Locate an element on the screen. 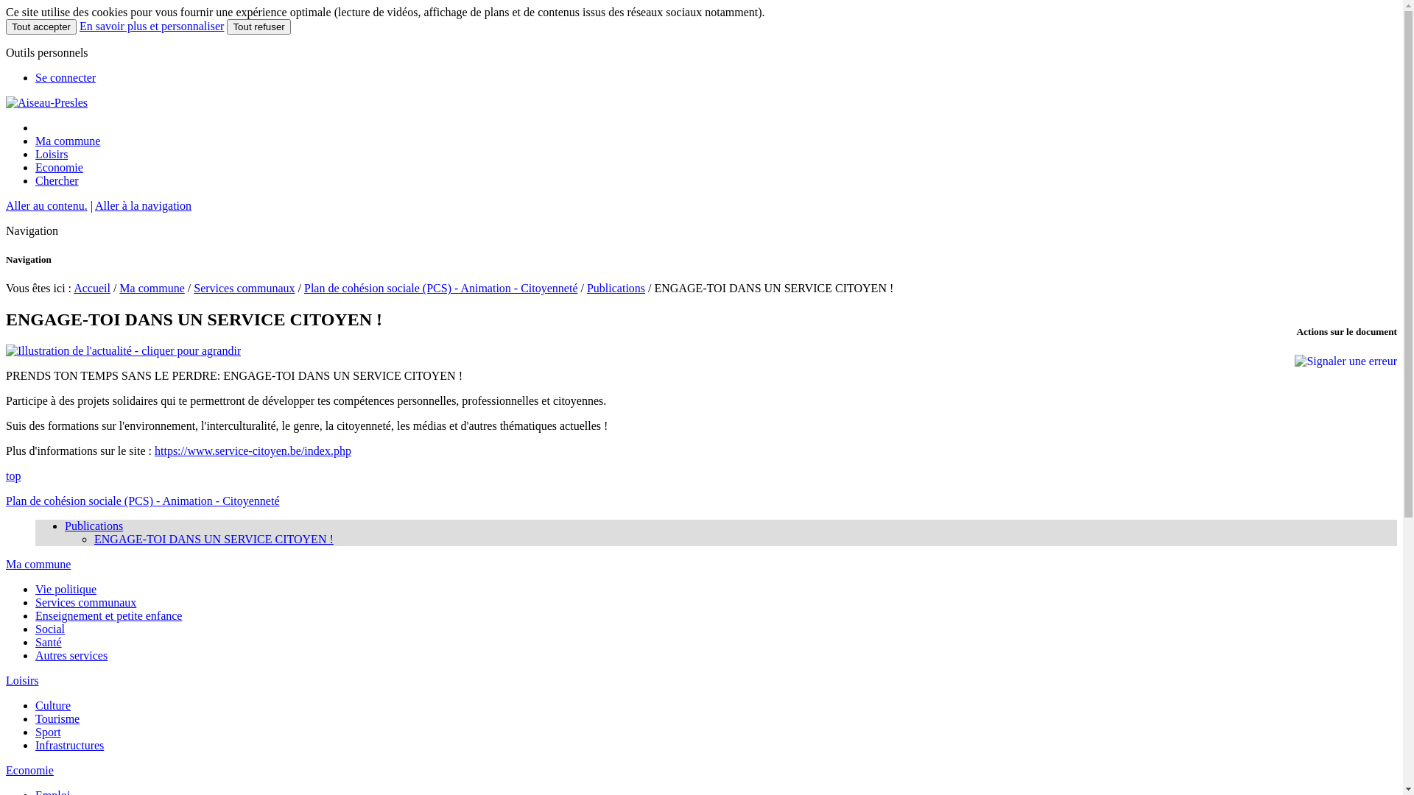  Social is located at coordinates (50, 629).